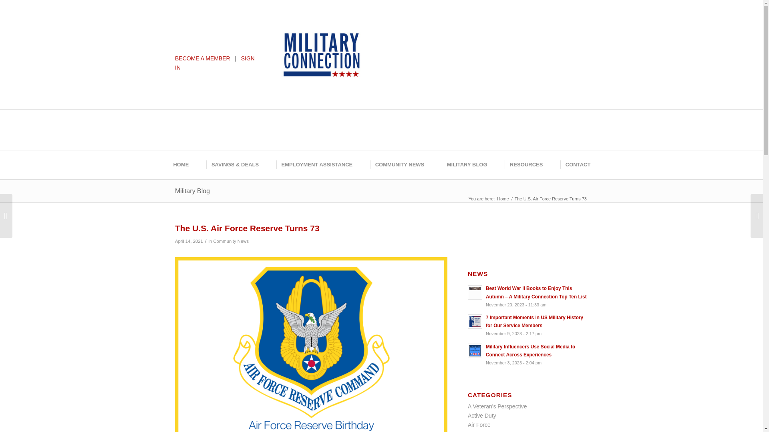  I want to click on LinkedIn, so click(443, 26).